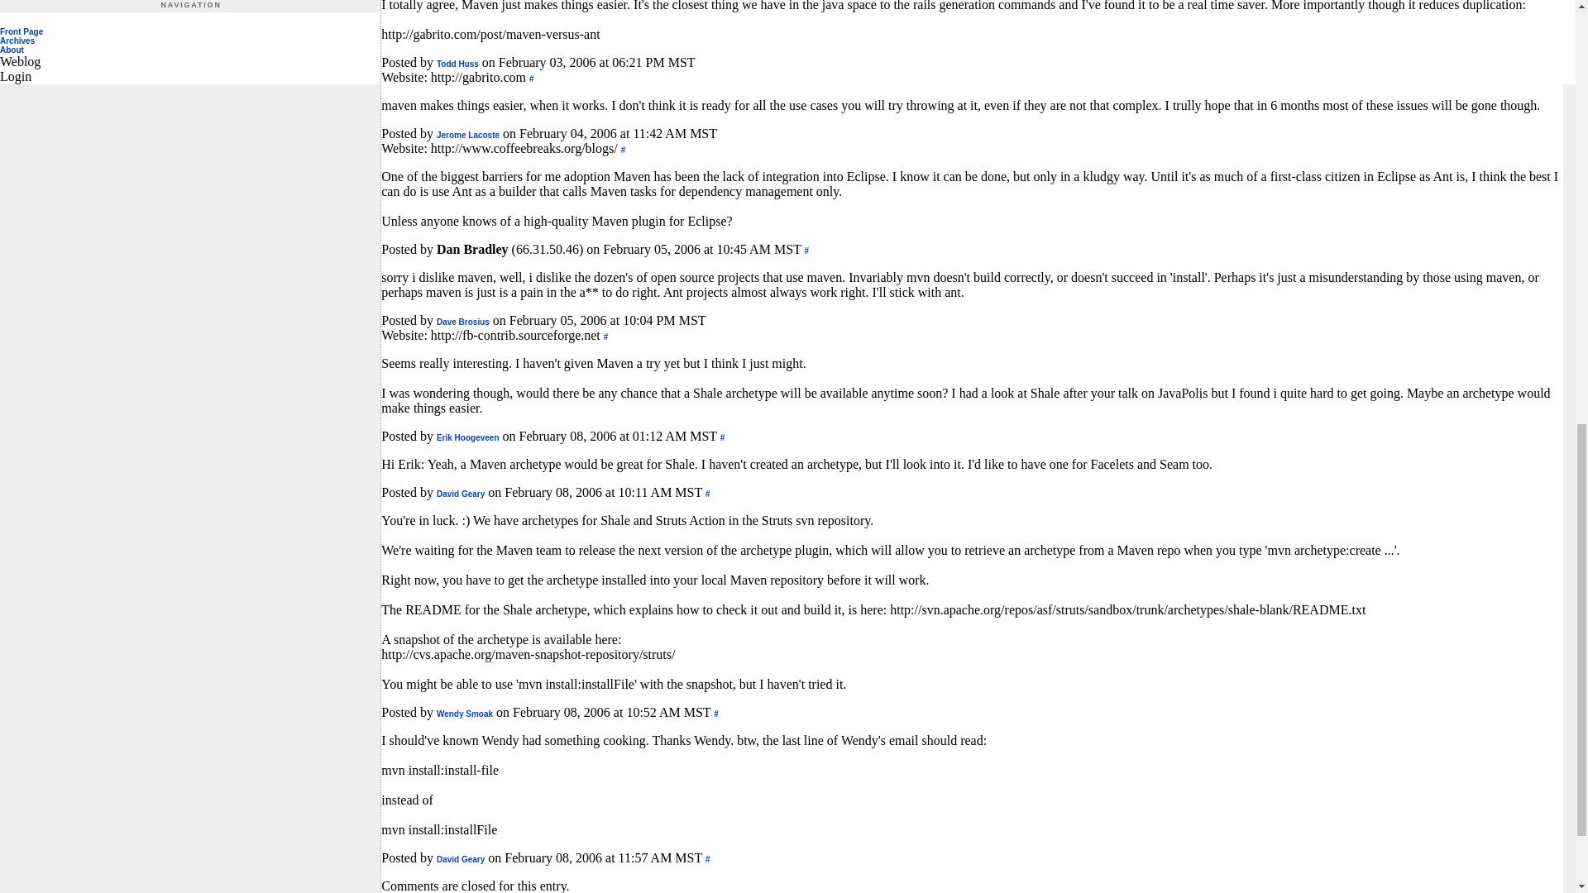 The image size is (1588, 893). Describe the element at coordinates (460, 859) in the screenshot. I see `David Geary` at that location.